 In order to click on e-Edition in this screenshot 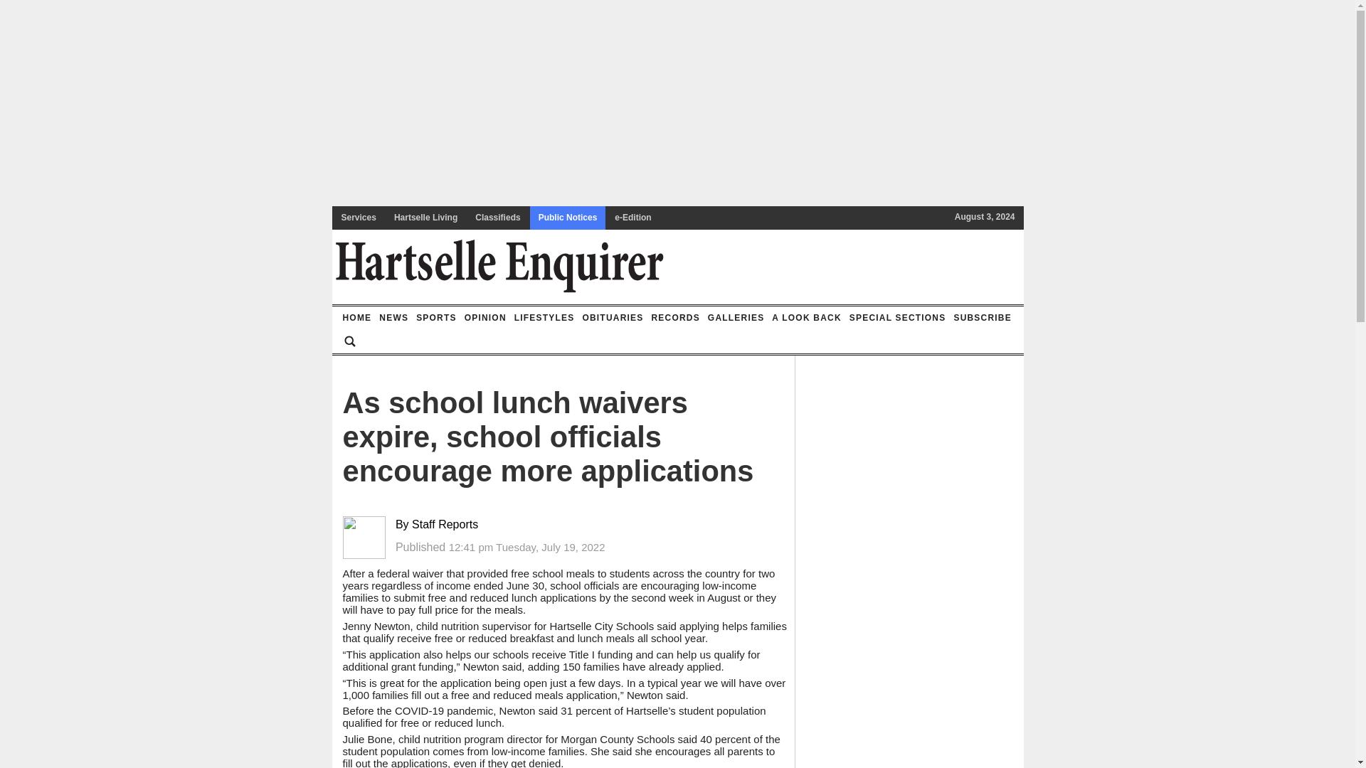, I will do `click(633, 218)`.